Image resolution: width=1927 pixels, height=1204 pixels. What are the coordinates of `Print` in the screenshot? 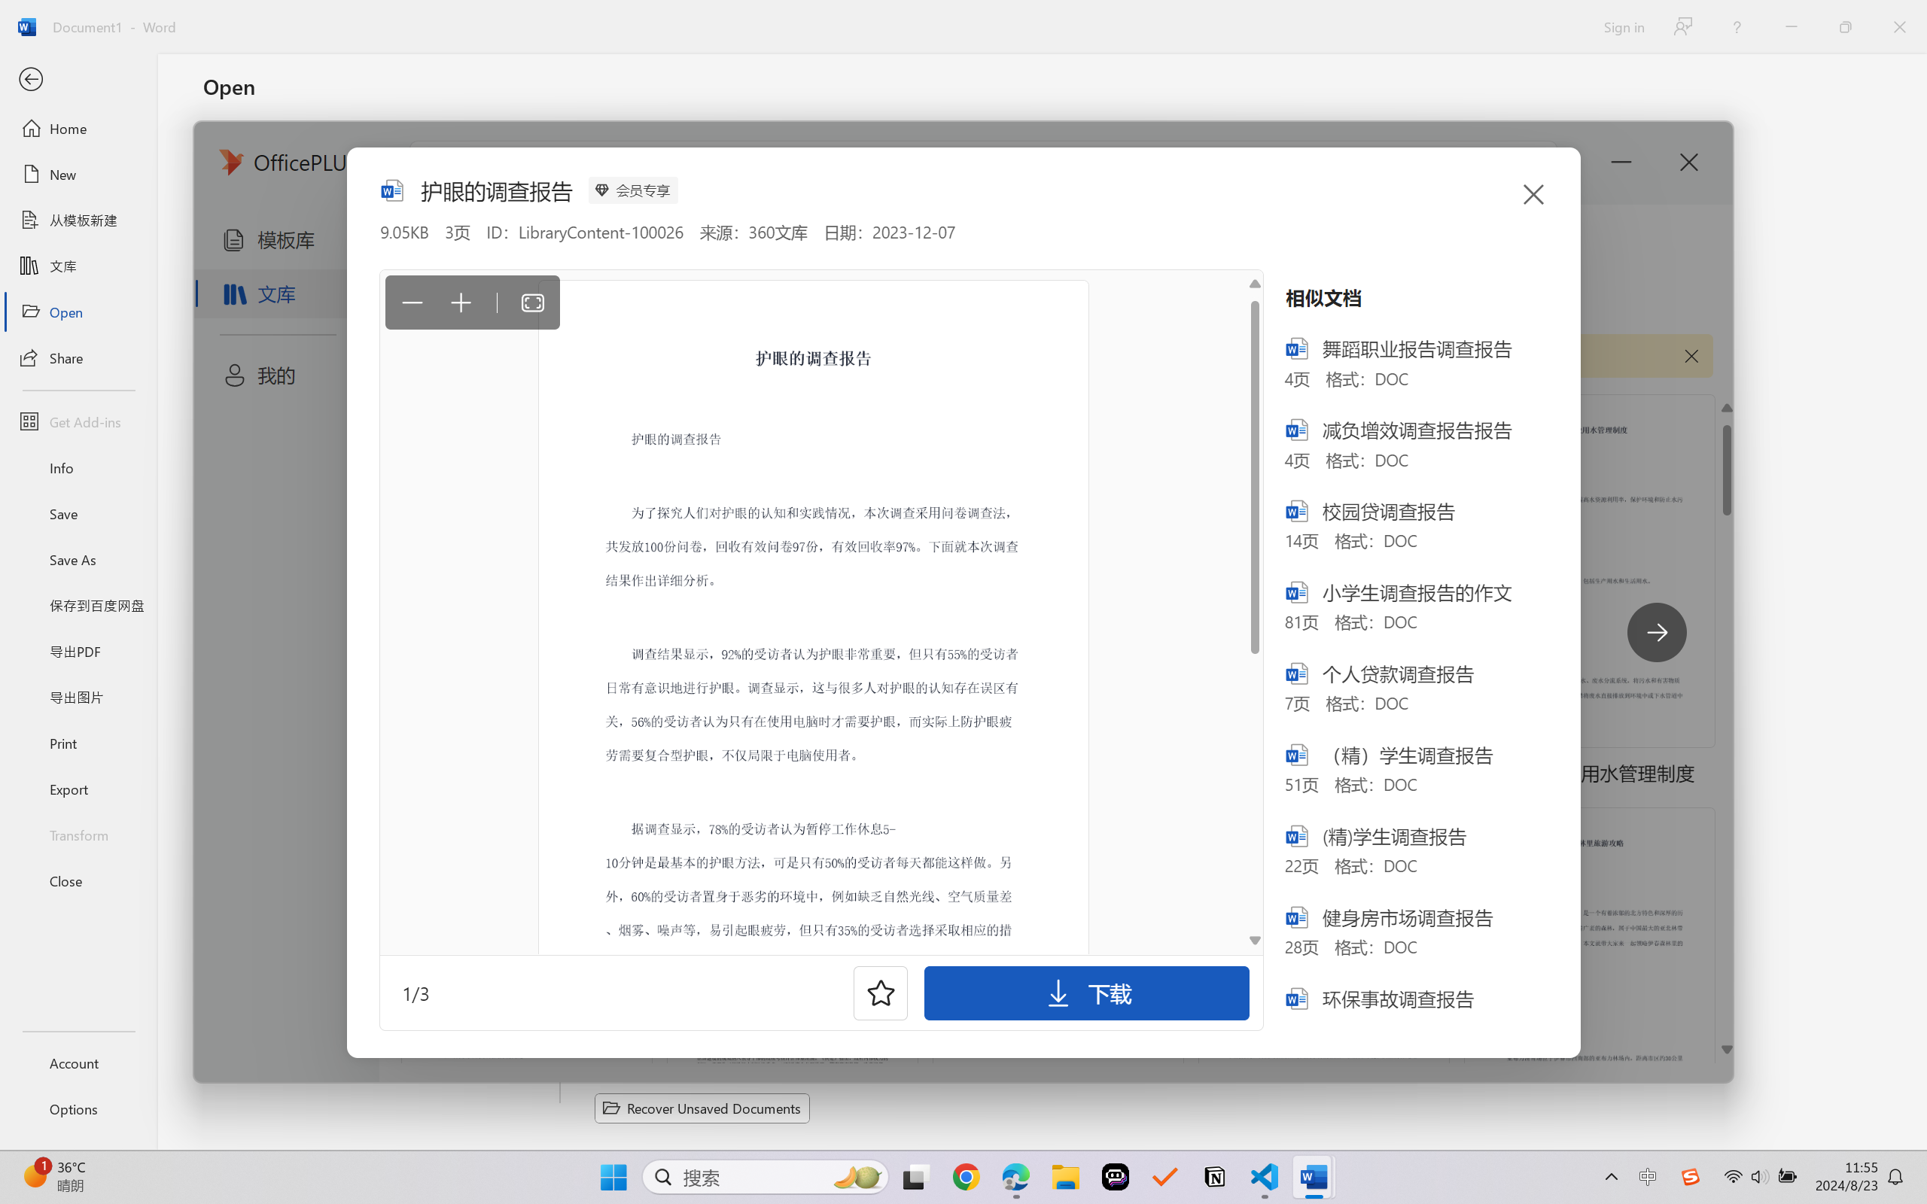 It's located at (78, 742).